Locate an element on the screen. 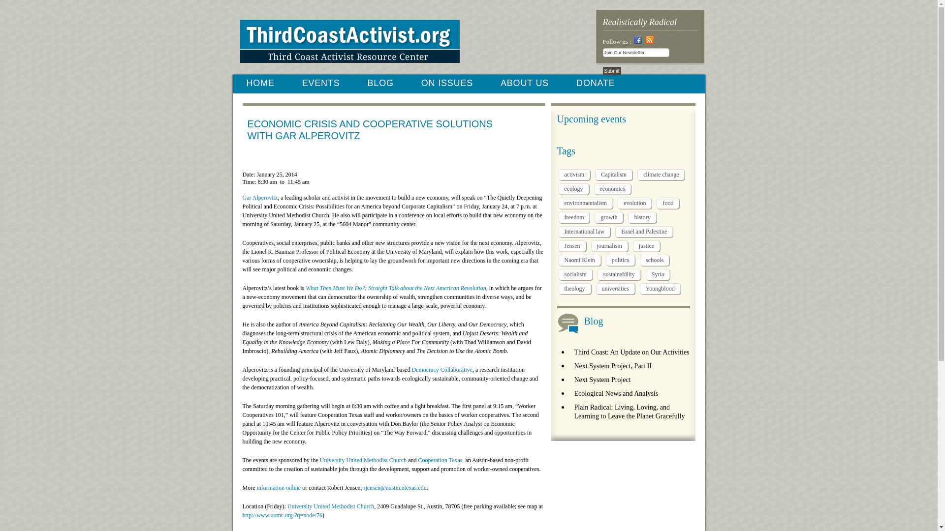  environmentalism is located at coordinates (585, 203).